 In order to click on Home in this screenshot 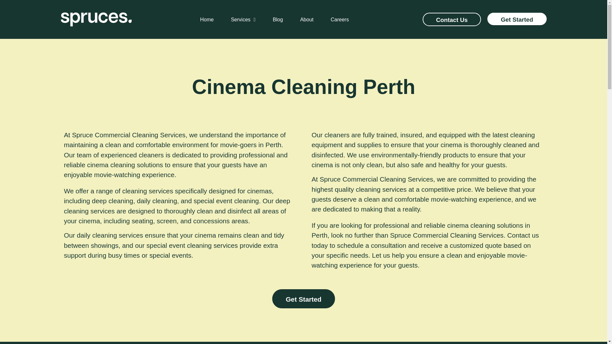, I will do `click(207, 19)`.